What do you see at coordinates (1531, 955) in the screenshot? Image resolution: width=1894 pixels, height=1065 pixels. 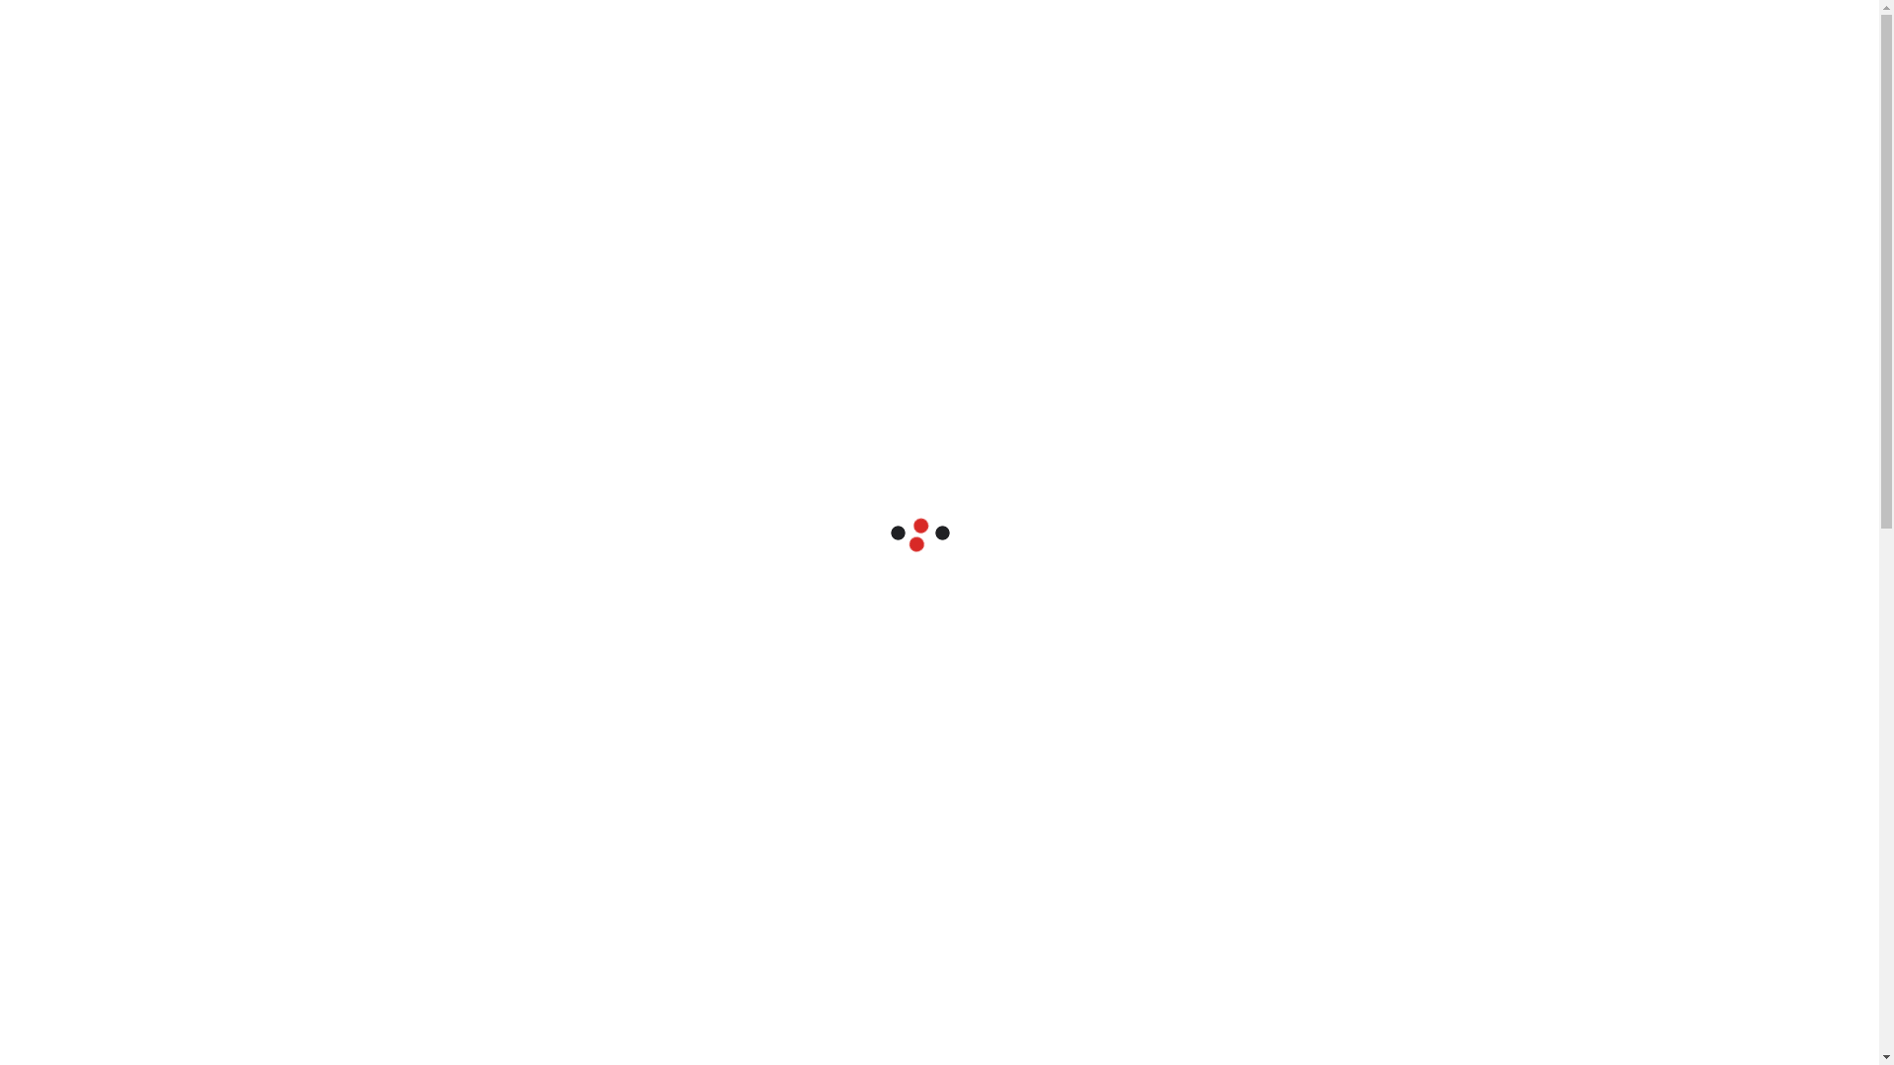 I see `Search` at bounding box center [1531, 955].